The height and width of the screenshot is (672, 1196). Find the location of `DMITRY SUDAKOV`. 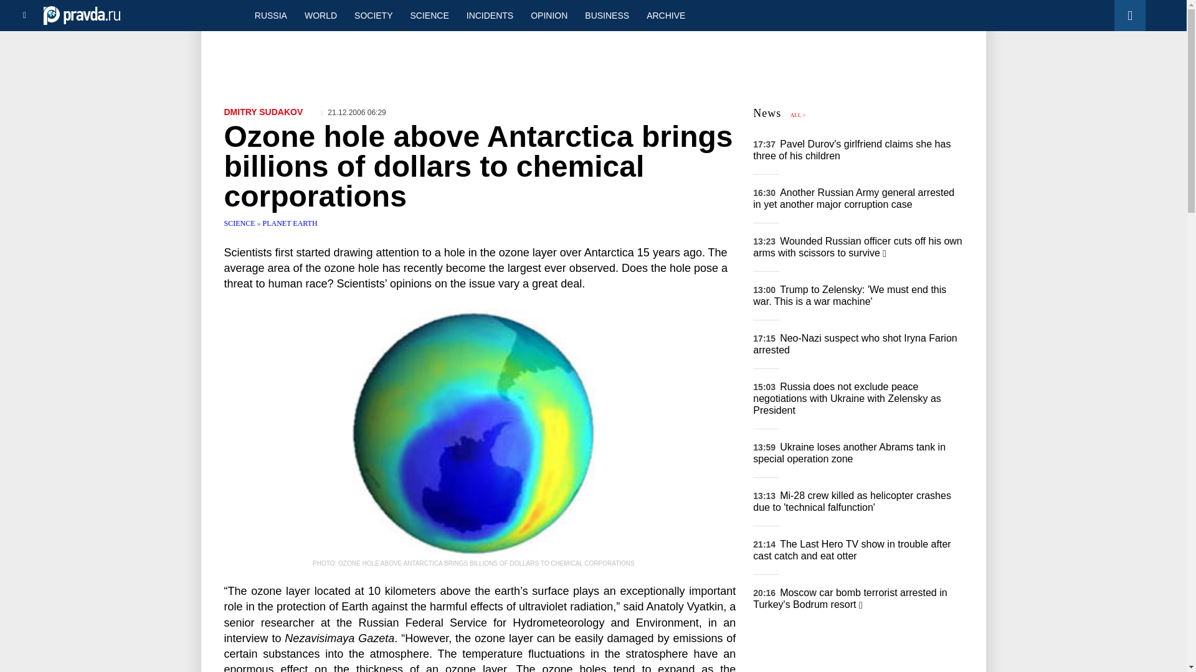

DMITRY SUDAKOV is located at coordinates (264, 111).